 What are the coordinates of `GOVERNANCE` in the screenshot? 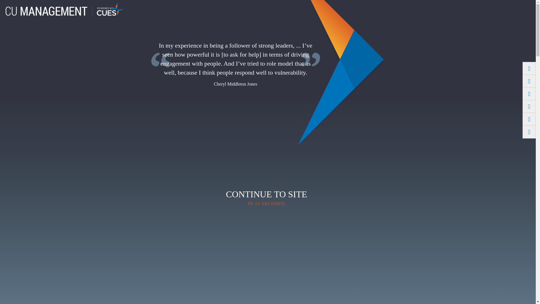 It's located at (194, 32).